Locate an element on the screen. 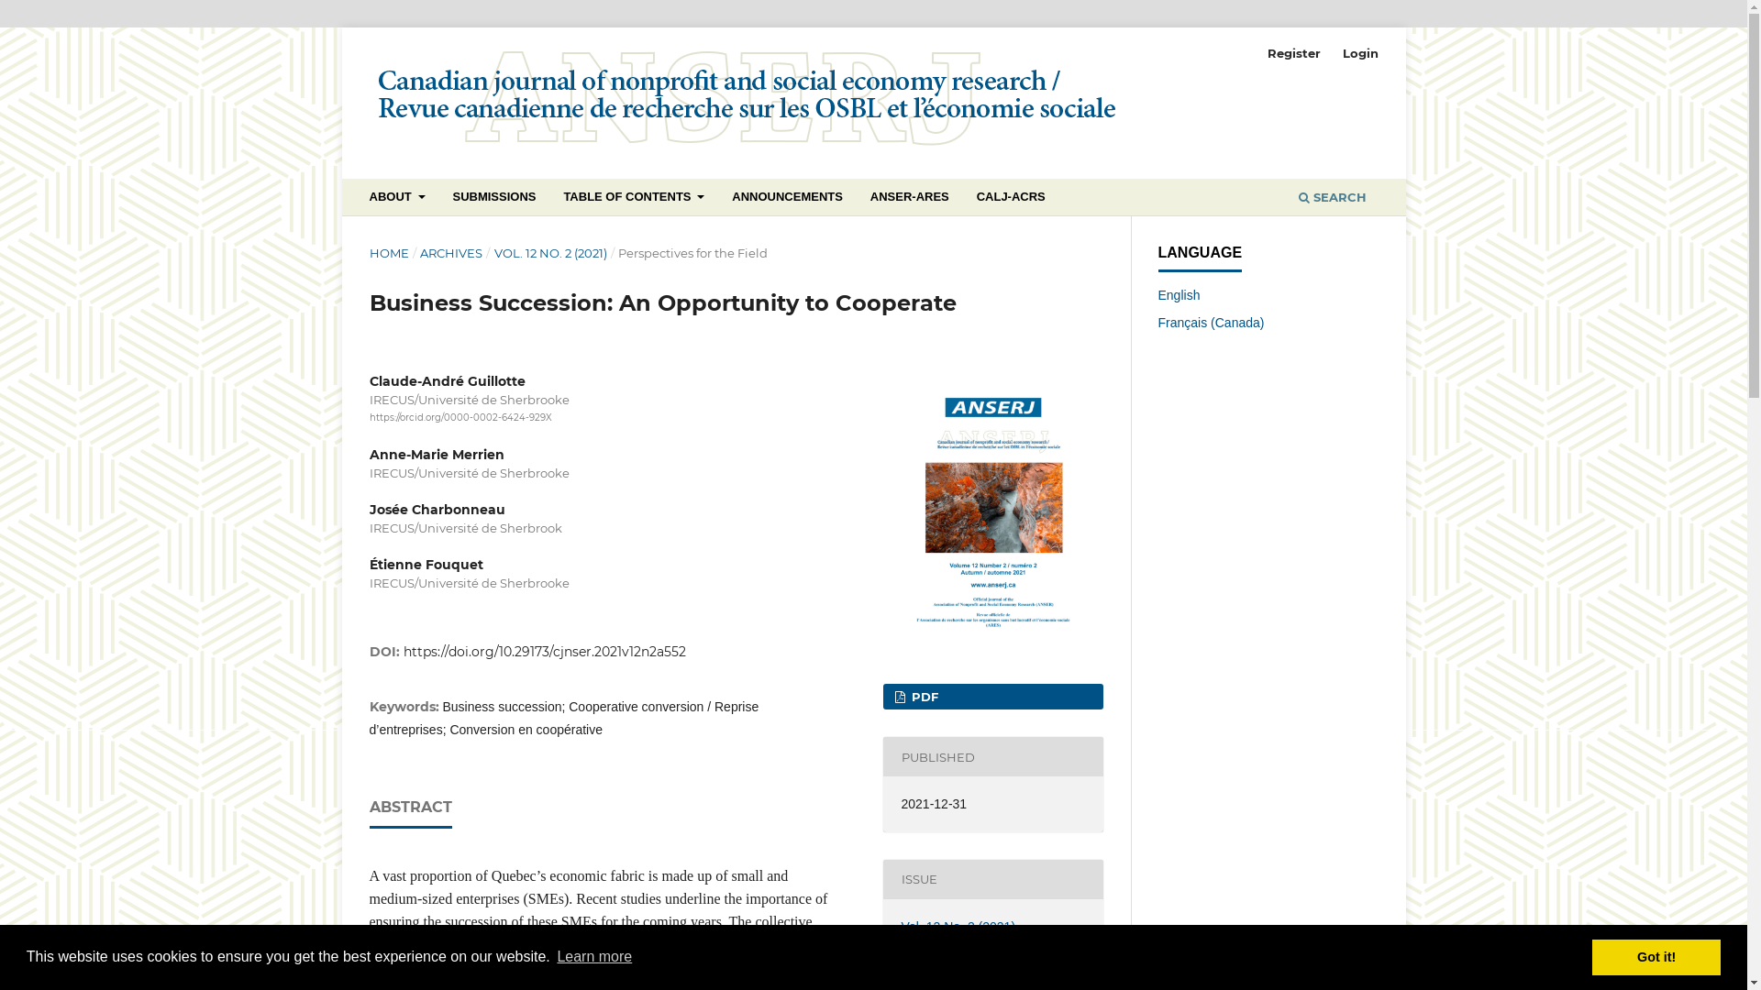 The image size is (1761, 990). PDF is located at coordinates (992, 697).